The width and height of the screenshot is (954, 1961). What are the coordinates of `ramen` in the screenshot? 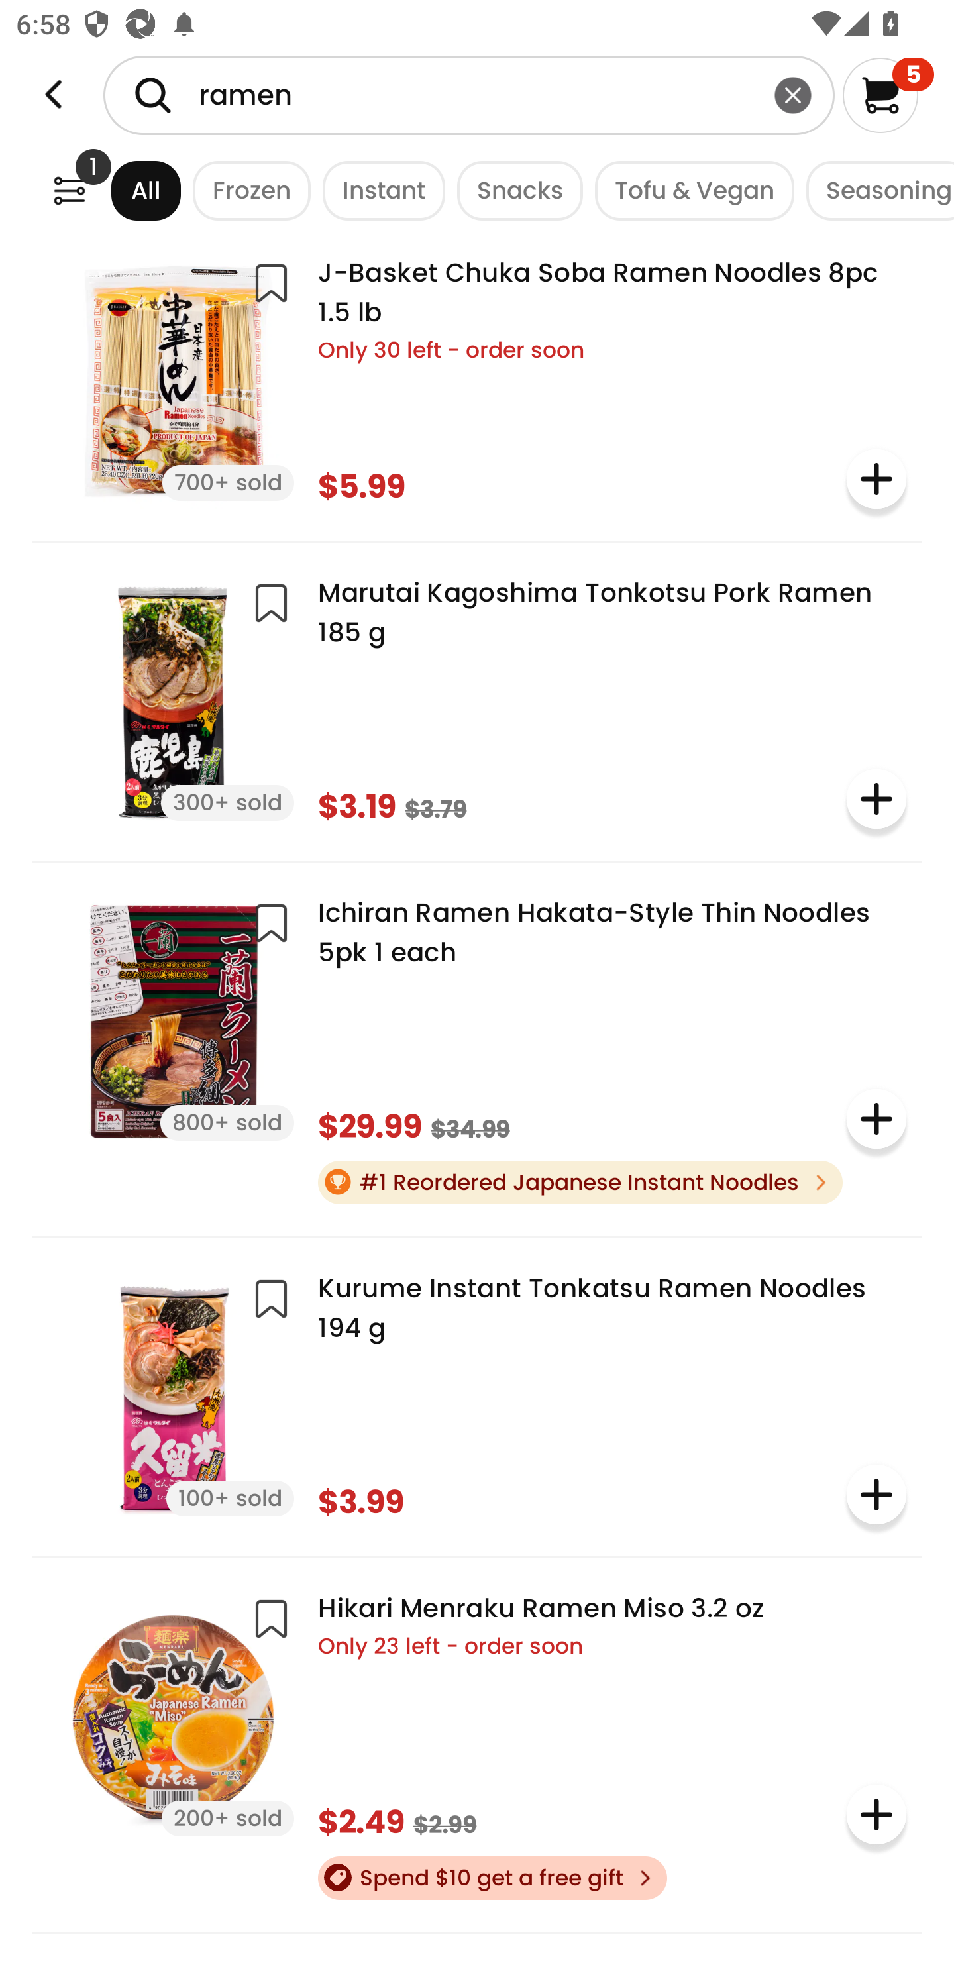 It's located at (469, 95).